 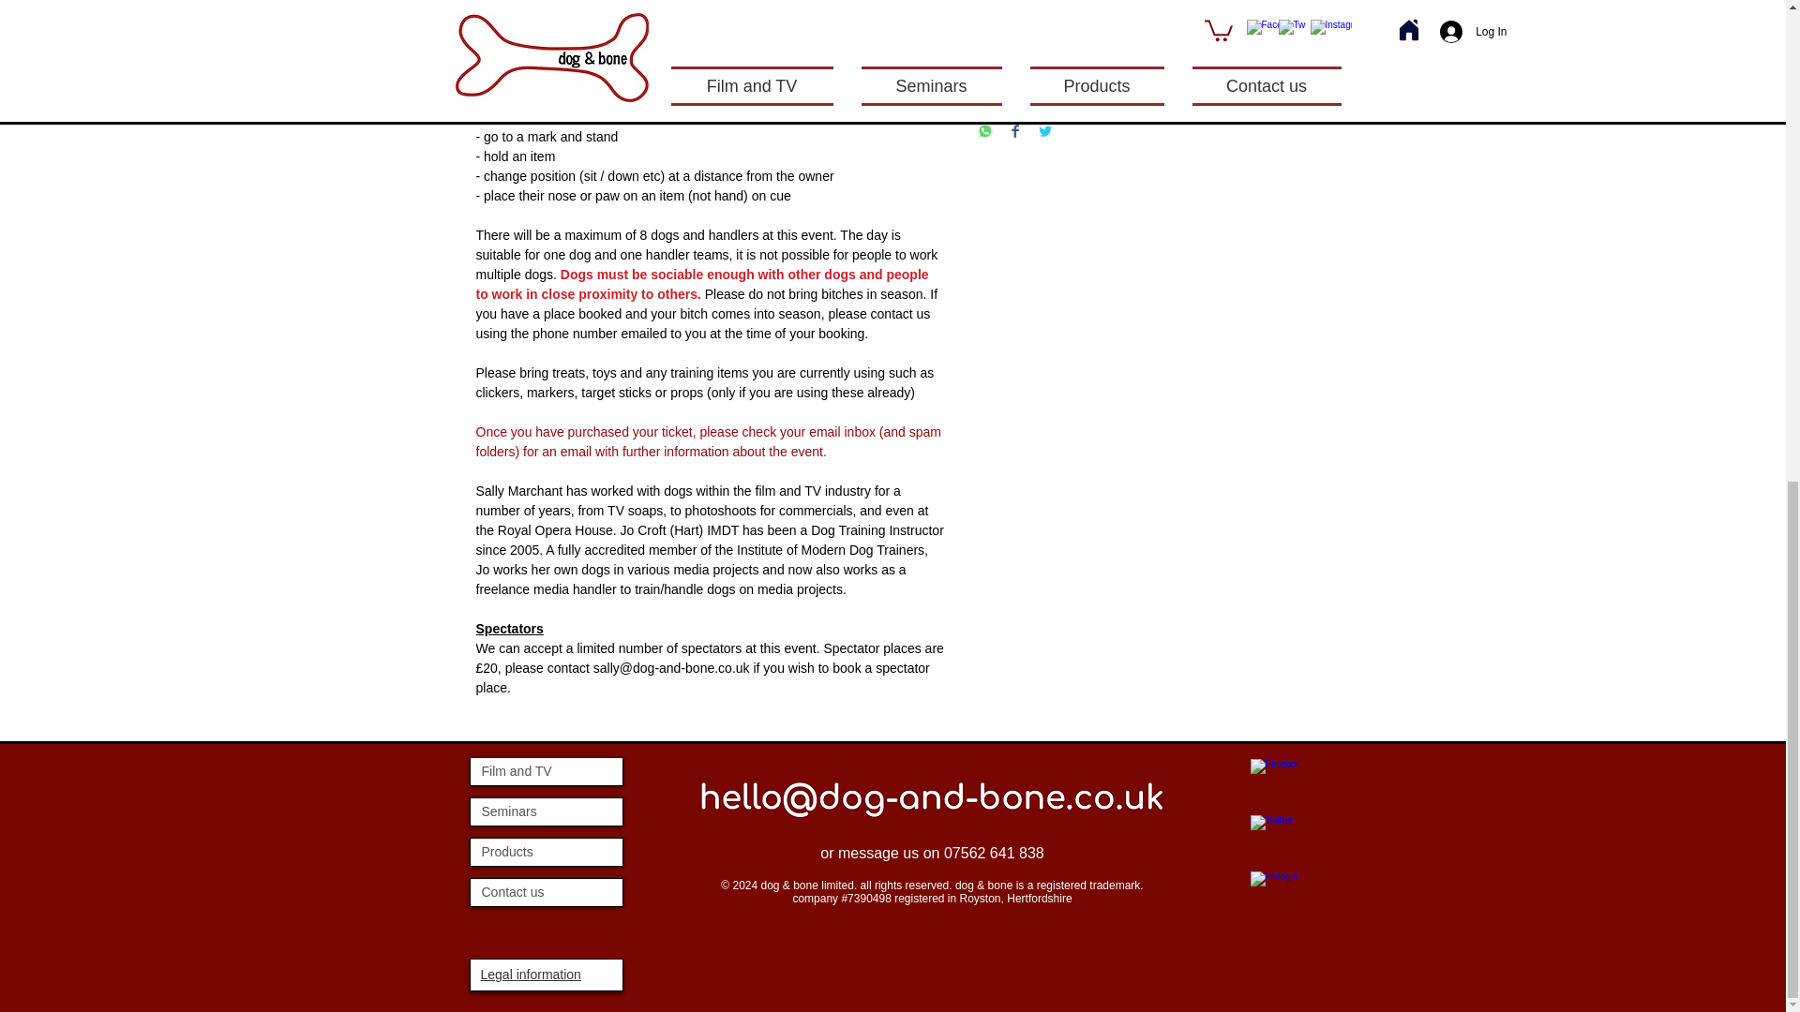 I want to click on FAQs, so click(x=1144, y=9).